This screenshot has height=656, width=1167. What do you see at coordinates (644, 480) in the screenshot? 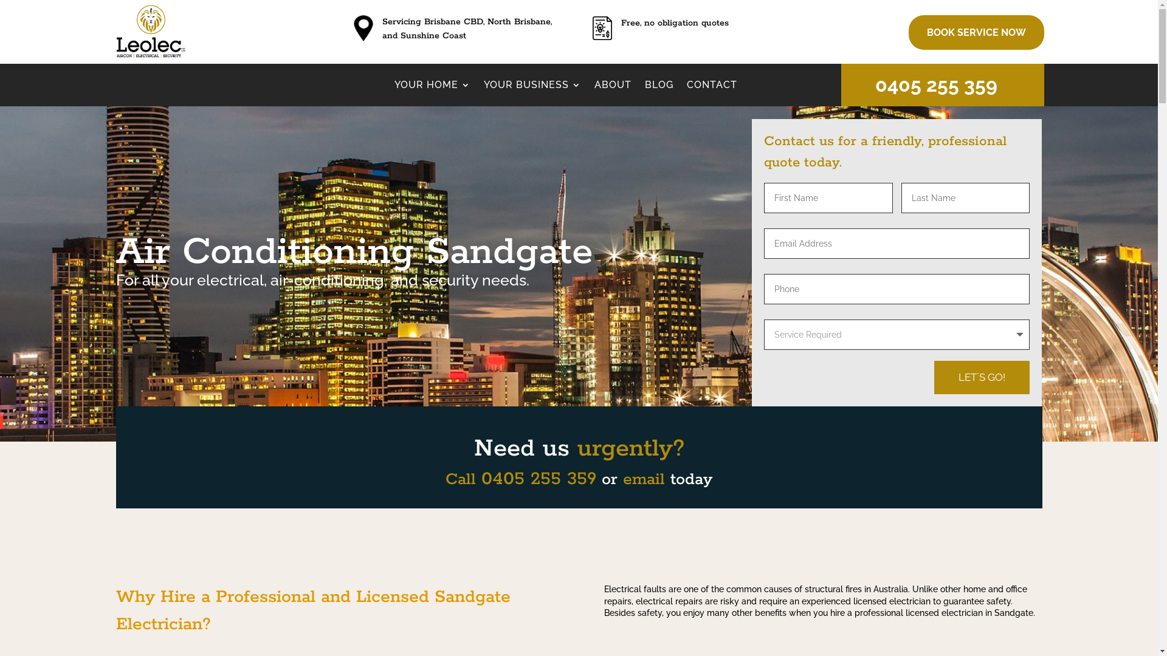
I see `email` at bounding box center [644, 480].